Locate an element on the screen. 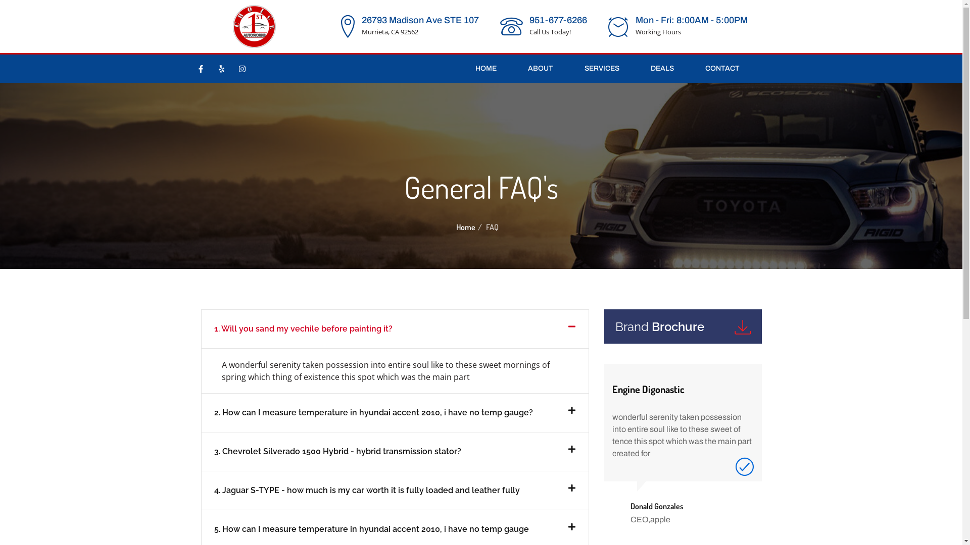 This screenshot has height=545, width=970. Home is located at coordinates (465, 227).